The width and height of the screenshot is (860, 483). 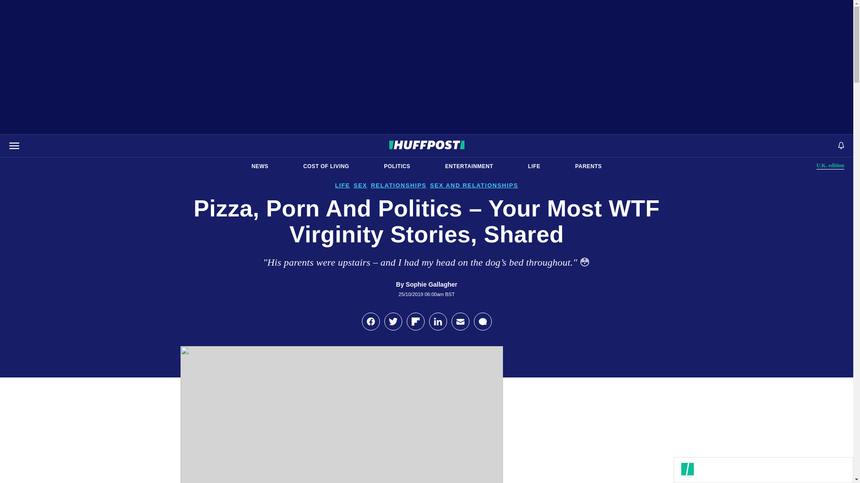 What do you see at coordinates (534, 166) in the screenshot?
I see `LIFE` at bounding box center [534, 166].